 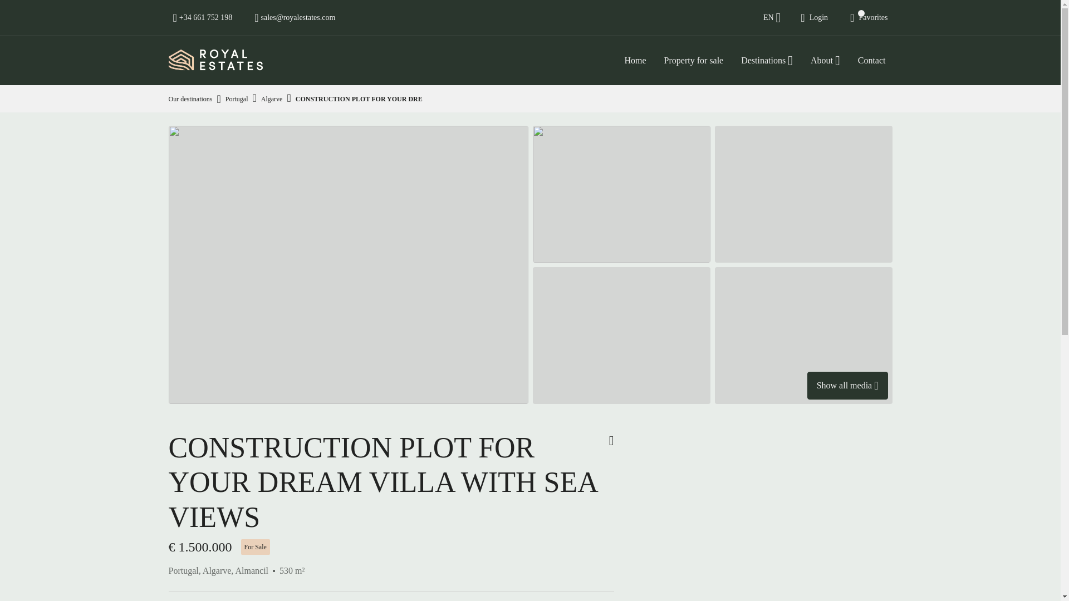 What do you see at coordinates (767, 60) in the screenshot?
I see `Destinations` at bounding box center [767, 60].